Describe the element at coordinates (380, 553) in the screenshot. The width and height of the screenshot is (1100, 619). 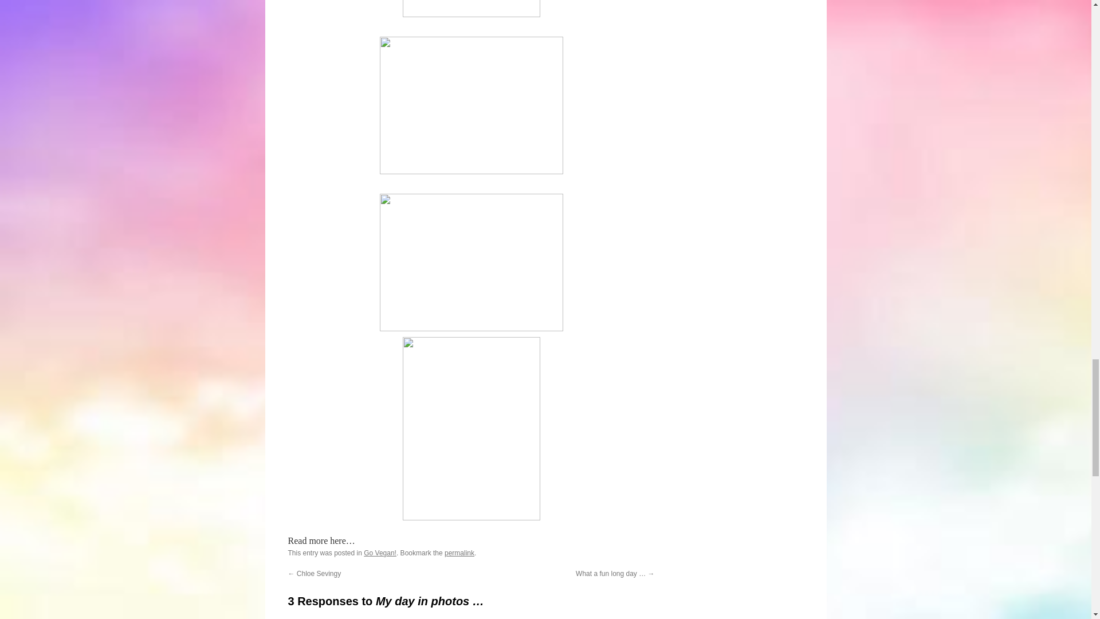
I see `Go Vegan!` at that location.